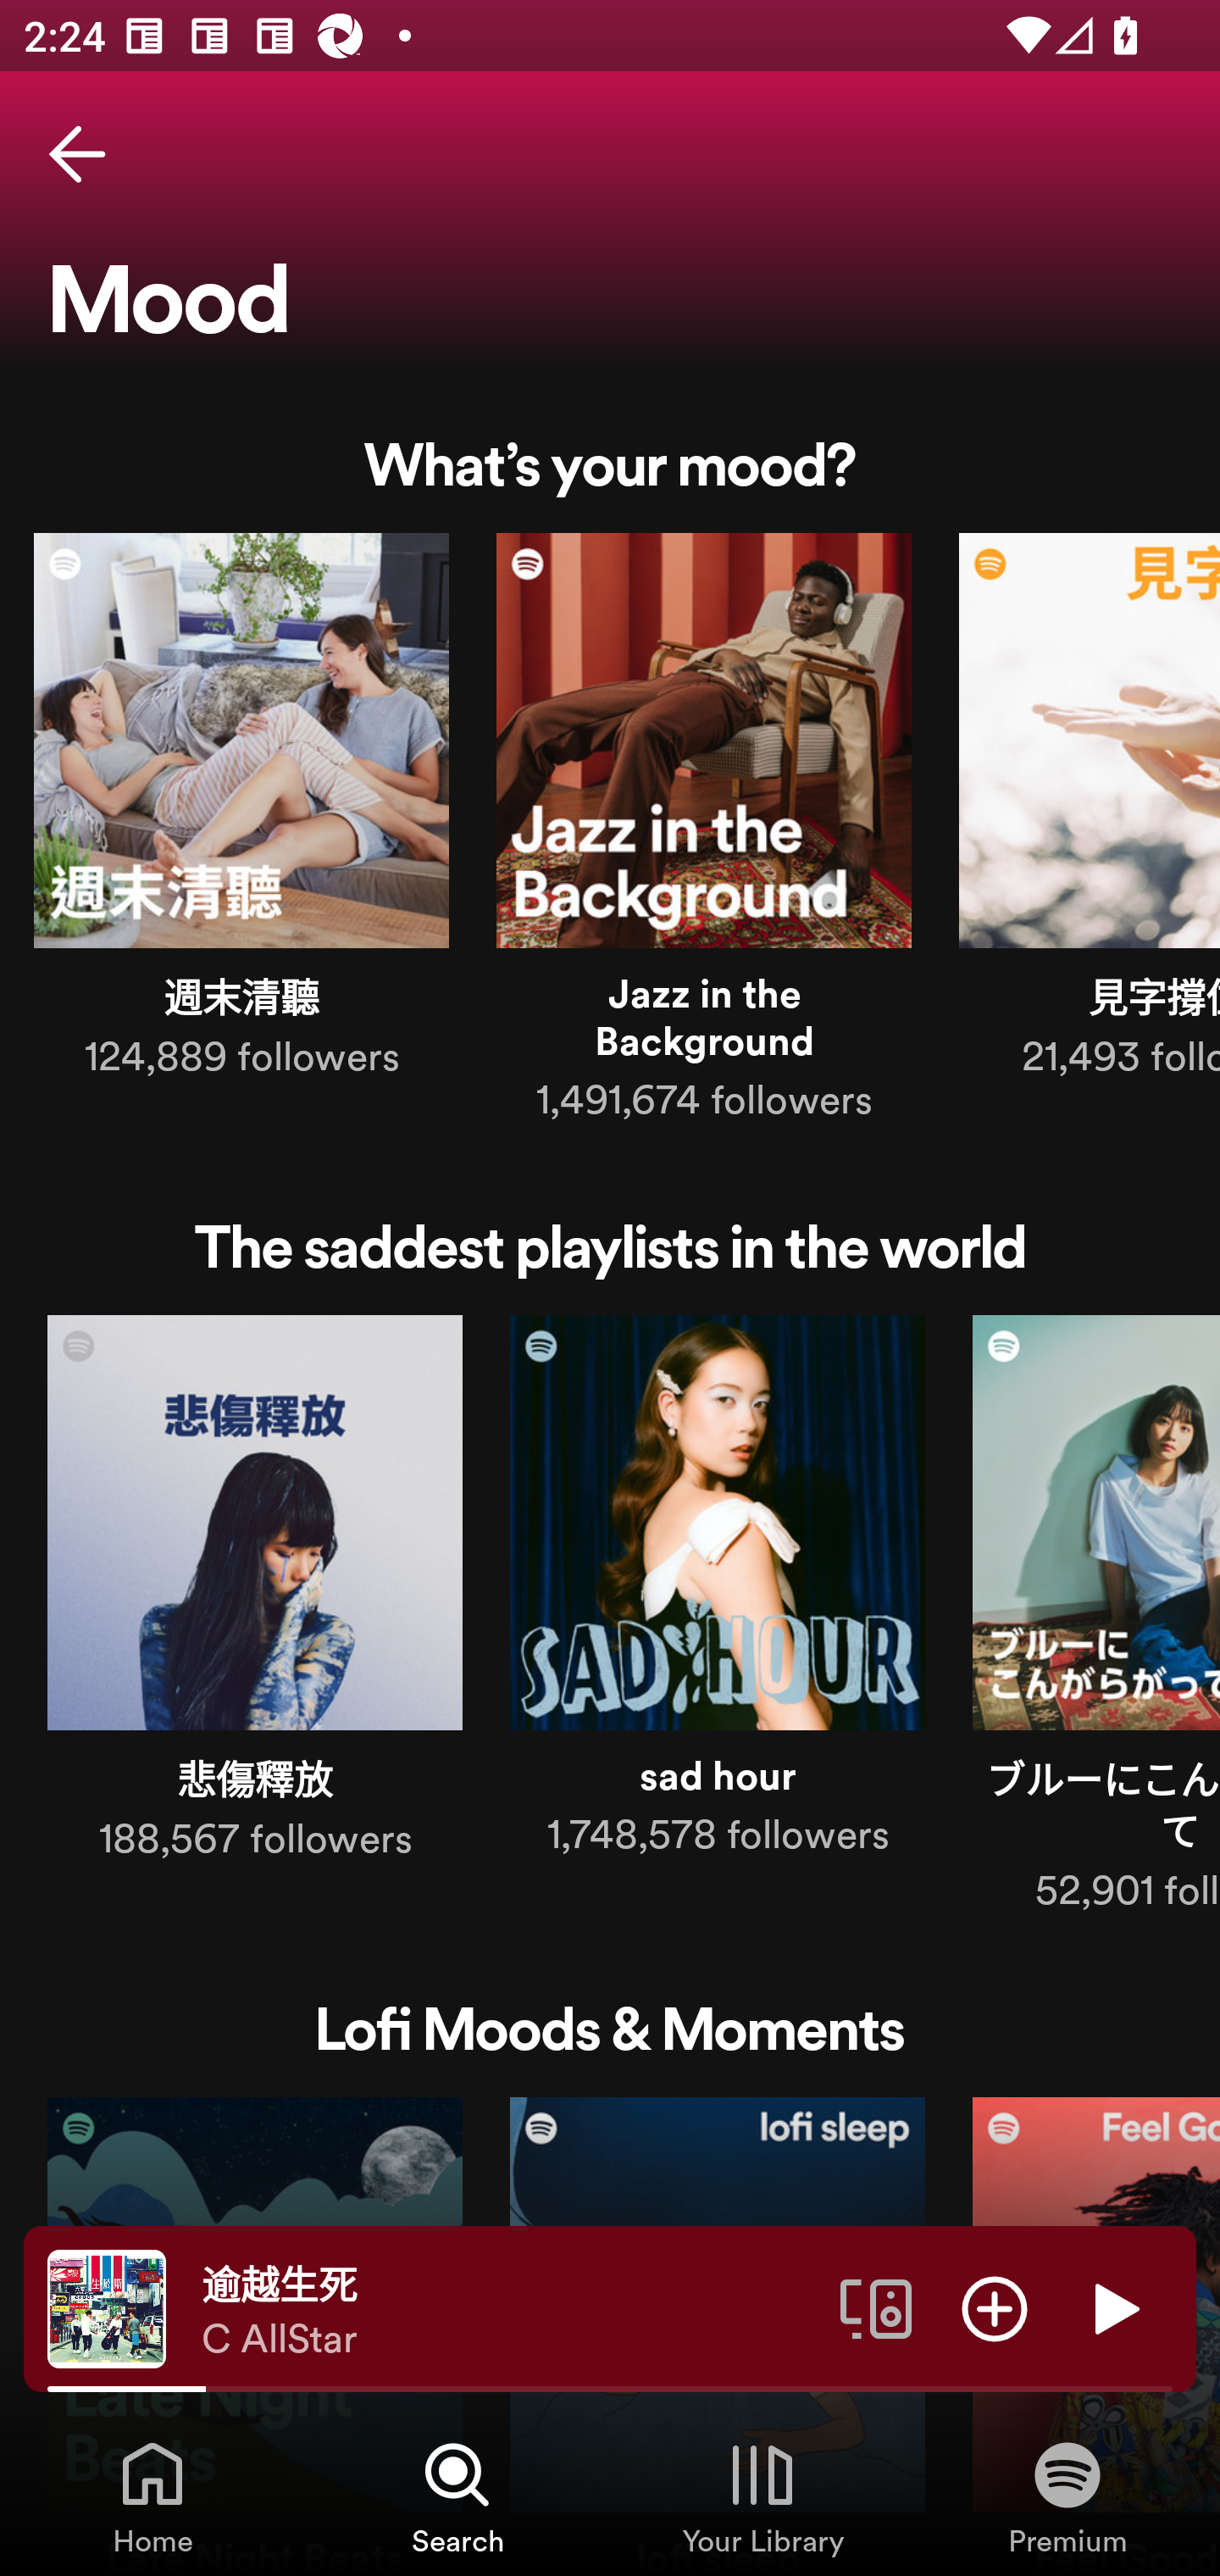 The image size is (1220, 2576). Describe the element at coordinates (241, 812) in the screenshot. I see `週末清聽
124,889 followers 週末清聽 124,889 followers` at that location.